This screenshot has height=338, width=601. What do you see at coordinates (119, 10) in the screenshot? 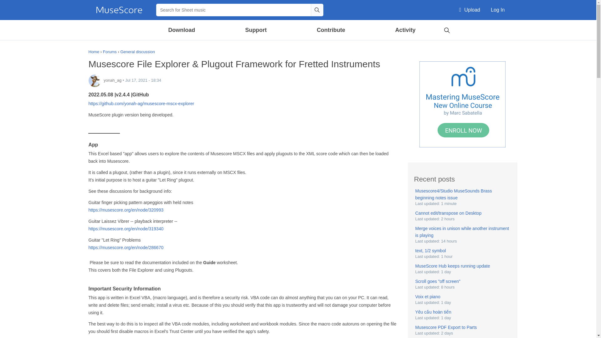
I see `Home` at bounding box center [119, 10].